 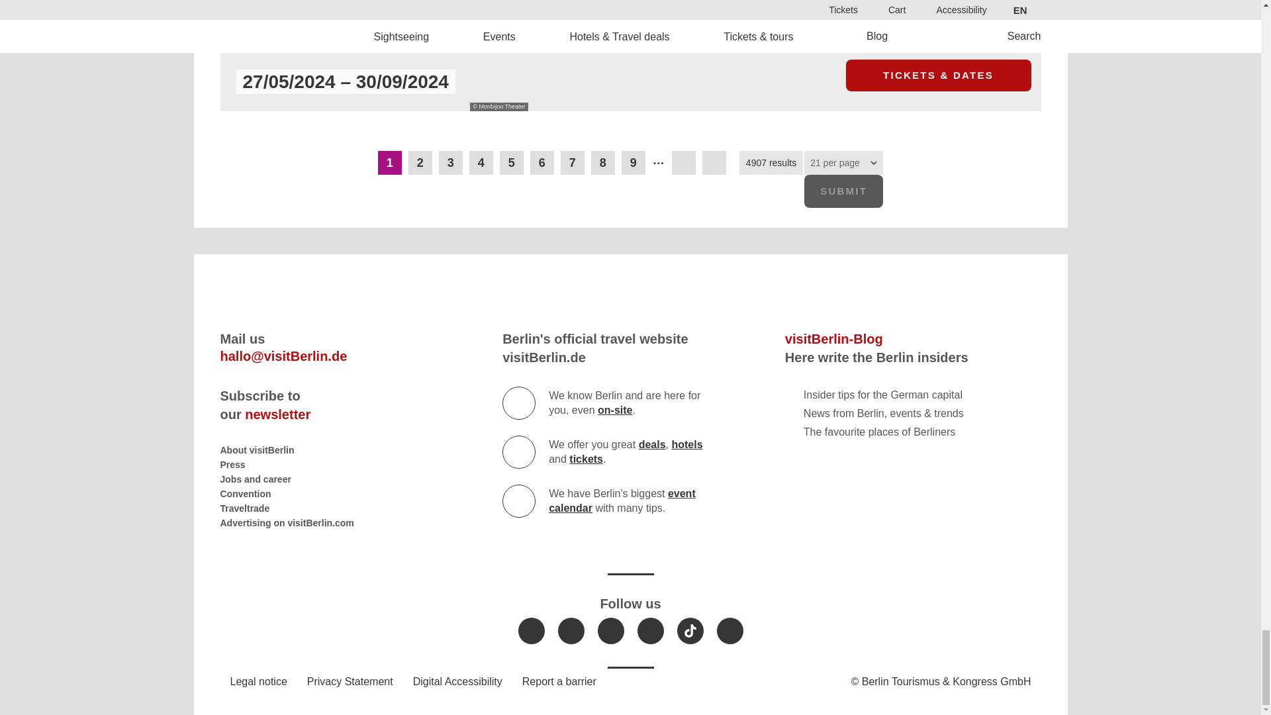 I want to click on Submit, so click(x=843, y=191).